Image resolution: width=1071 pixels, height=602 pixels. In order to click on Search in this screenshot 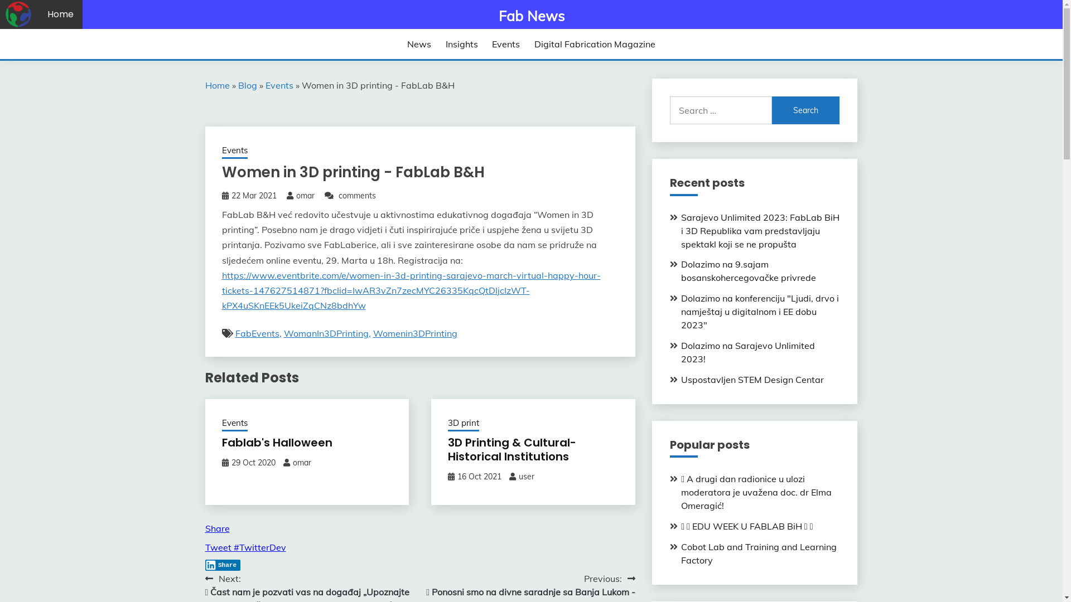, I will do `click(612, 14)`.